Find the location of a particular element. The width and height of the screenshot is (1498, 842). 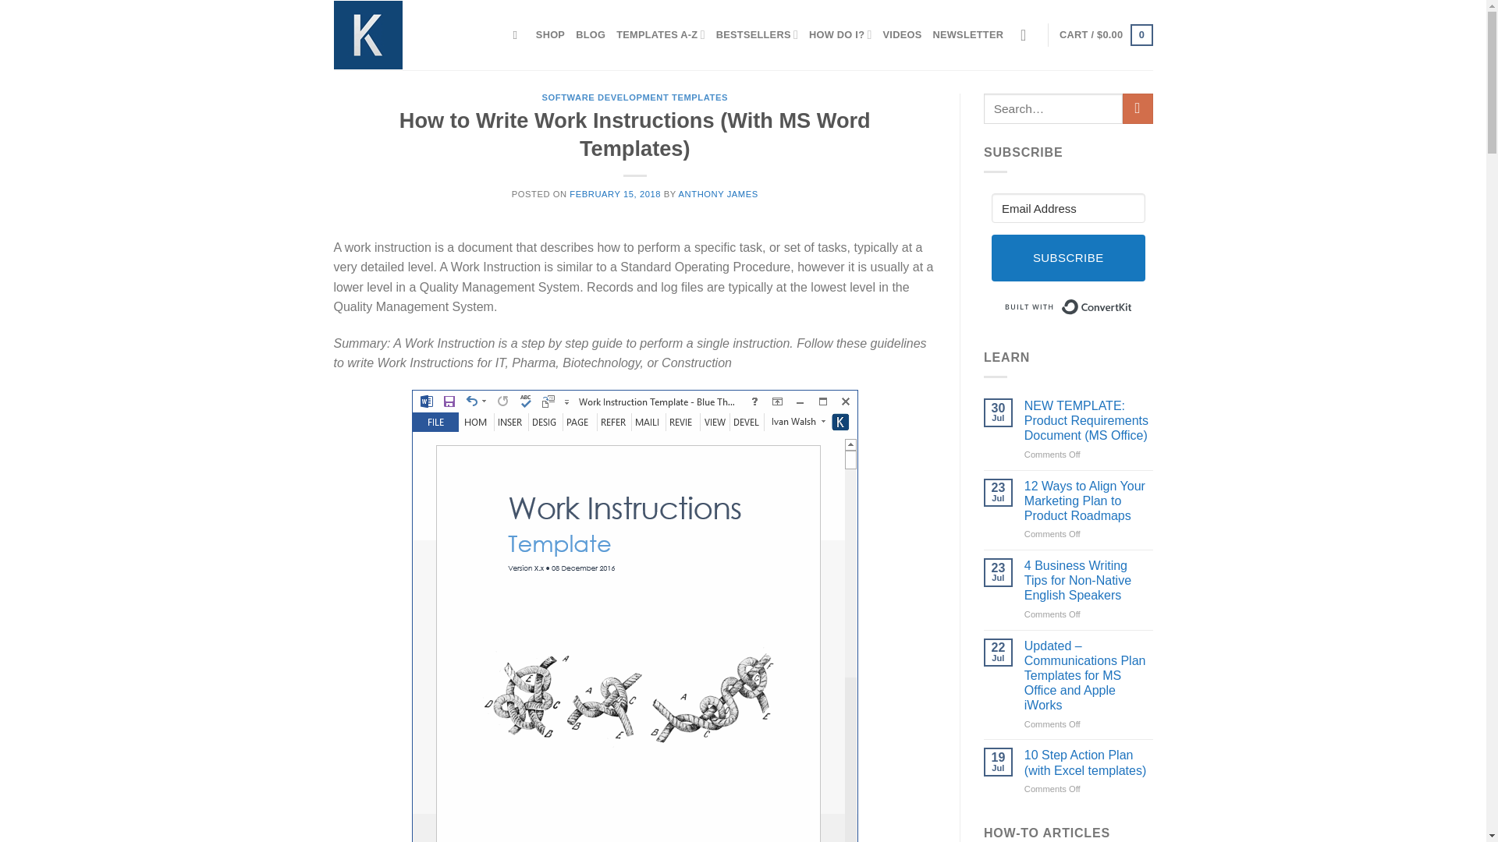

12 Ways to Align Your Marketing Plan to Product Roadmaps is located at coordinates (1089, 501).